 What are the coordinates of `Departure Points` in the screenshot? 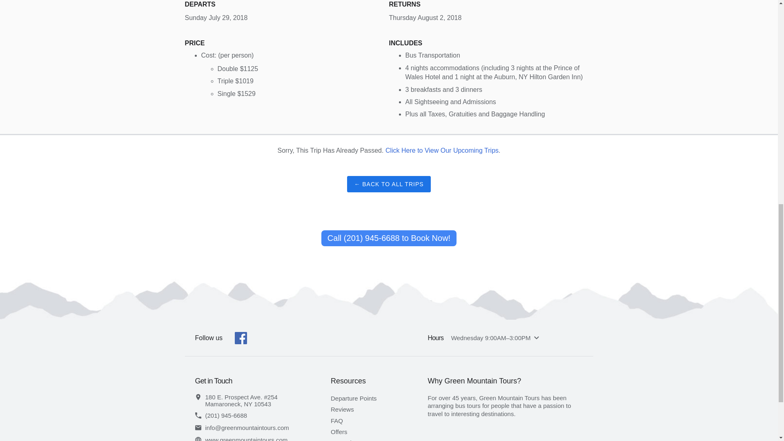 It's located at (354, 398).